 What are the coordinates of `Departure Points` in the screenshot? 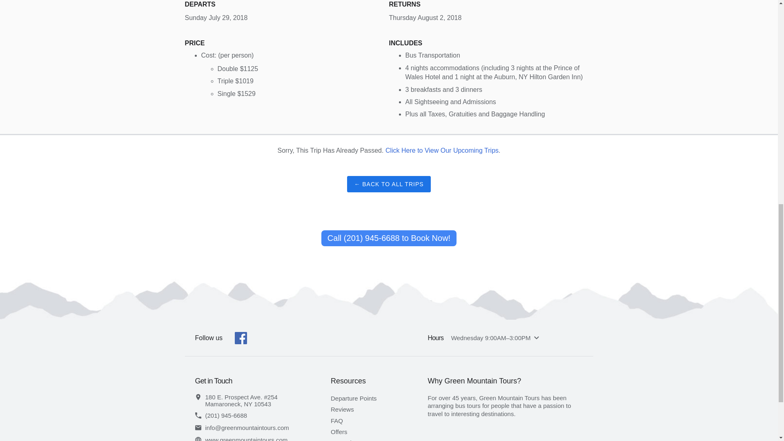 It's located at (354, 398).